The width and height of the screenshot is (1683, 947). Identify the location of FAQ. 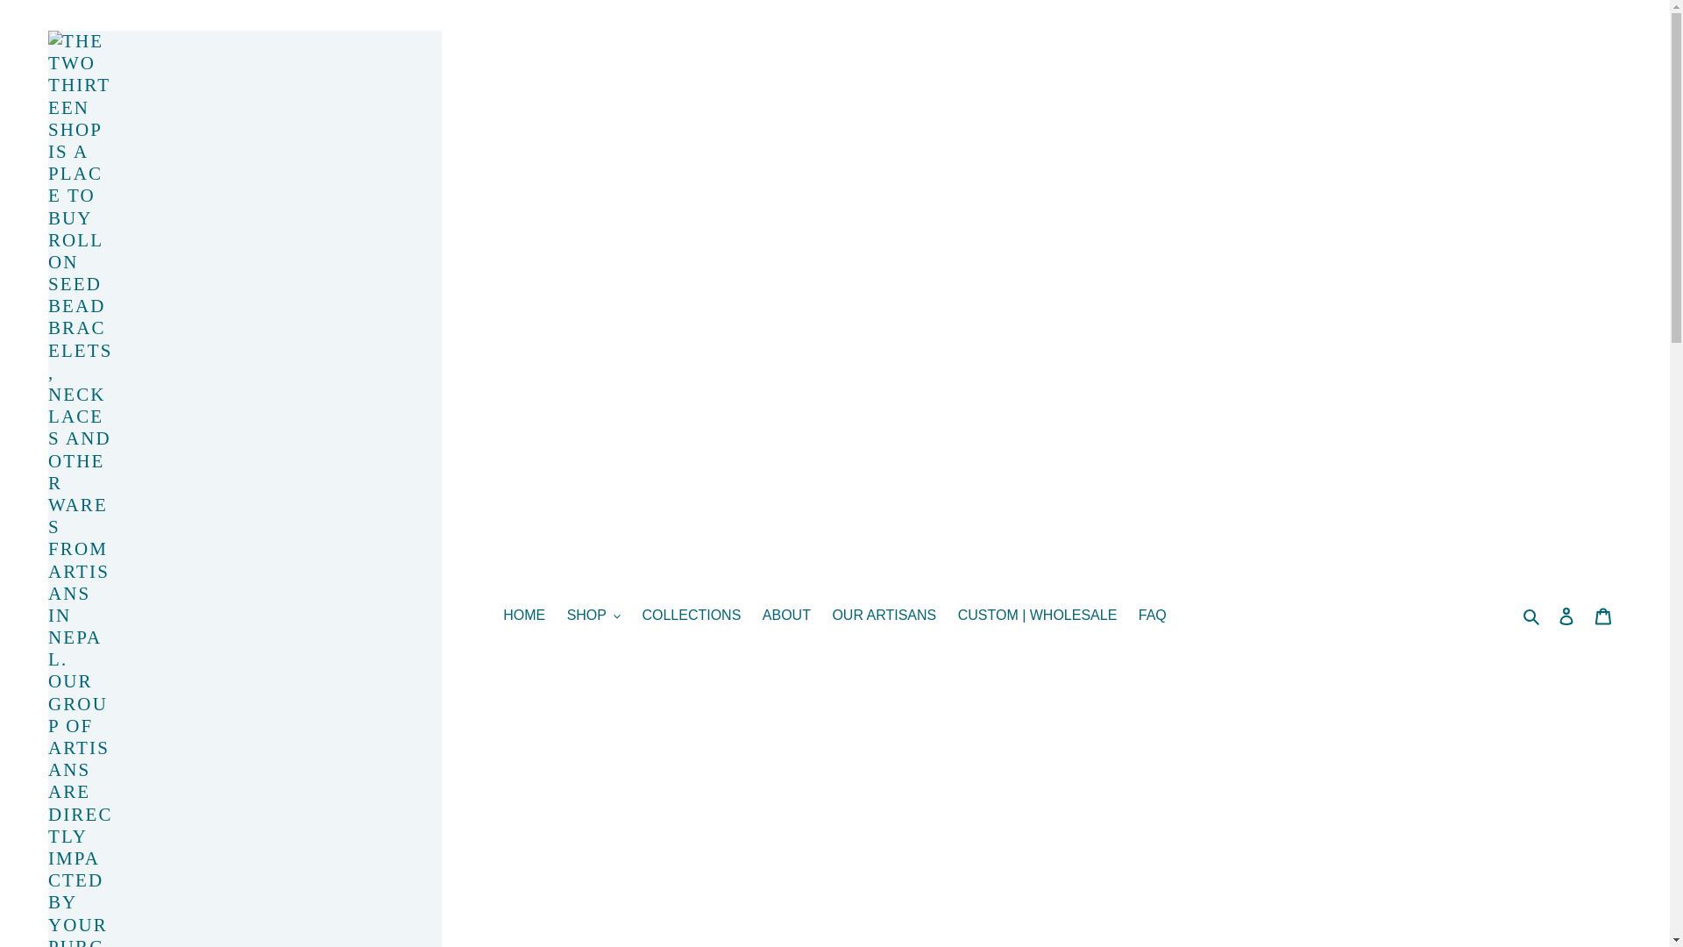
(1152, 616).